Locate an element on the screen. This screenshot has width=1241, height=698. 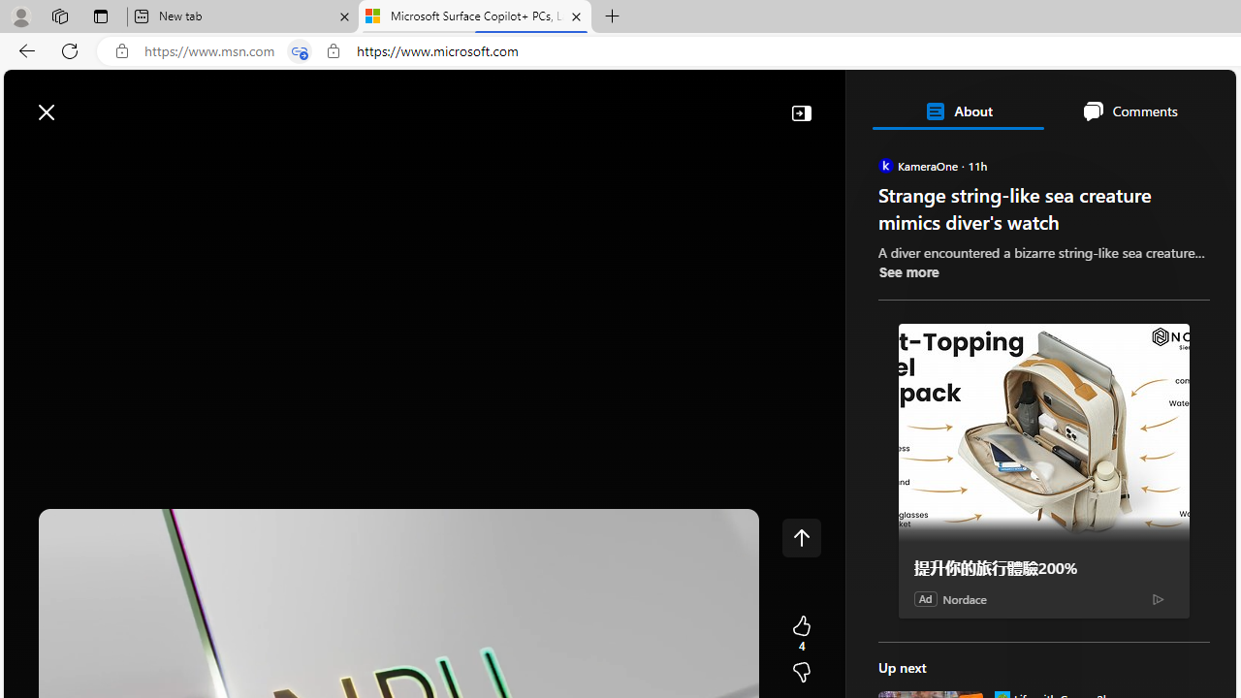
Skip to content is located at coordinates (83, 103).